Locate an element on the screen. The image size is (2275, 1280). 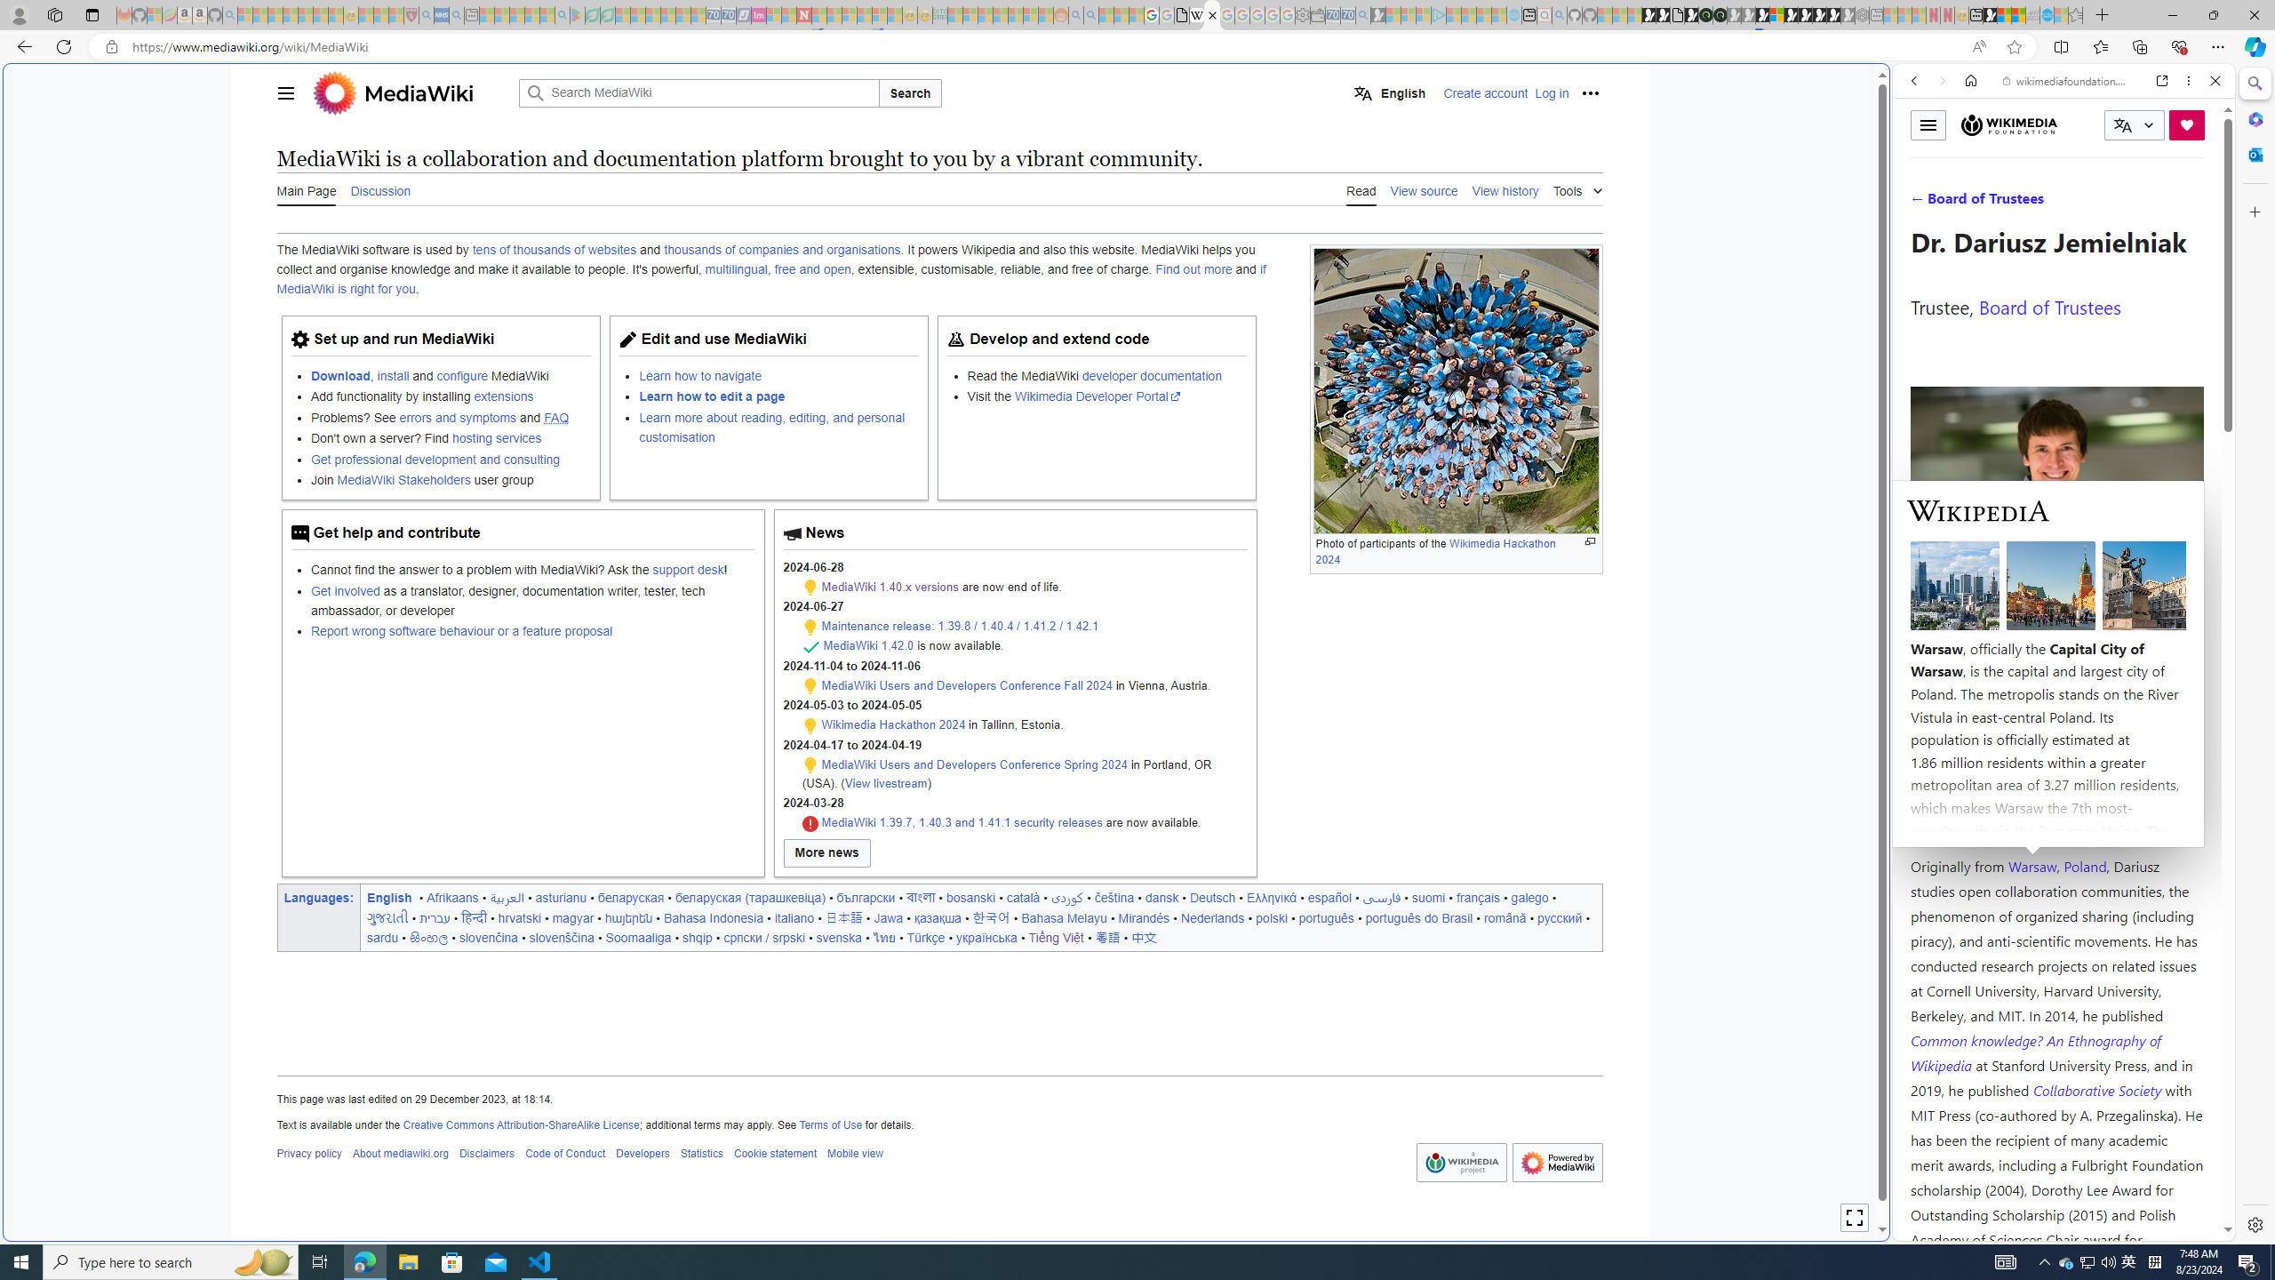
Problems? See errors and symptoms and FAQ is located at coordinates (450, 416).